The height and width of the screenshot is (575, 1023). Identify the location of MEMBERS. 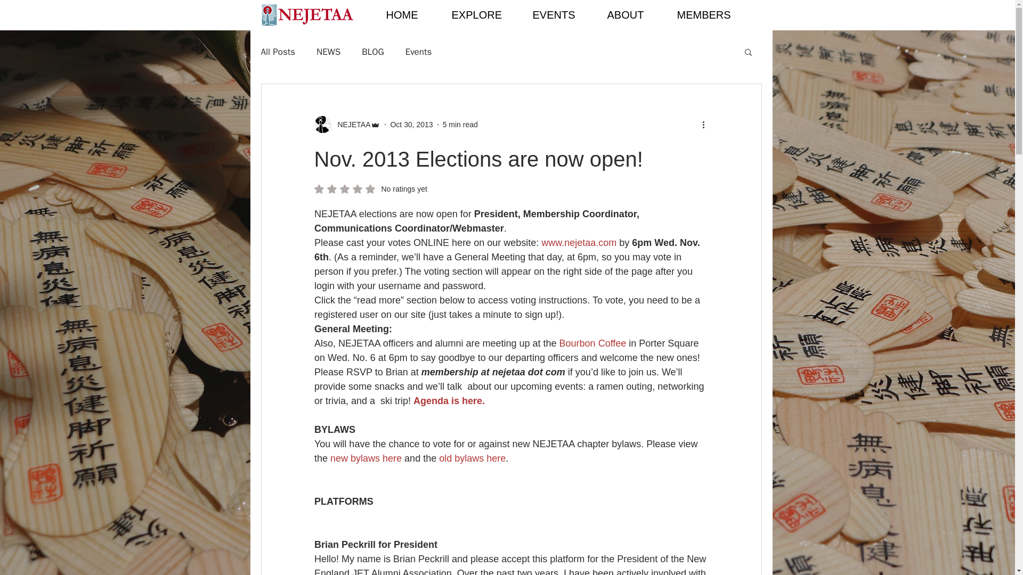
(347, 125).